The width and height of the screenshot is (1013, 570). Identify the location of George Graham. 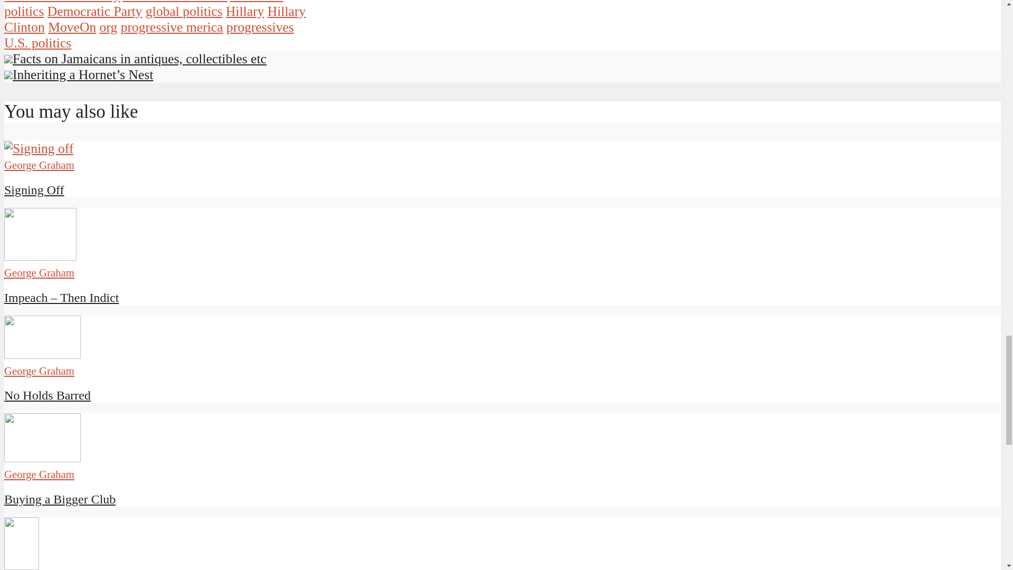
(39, 272).